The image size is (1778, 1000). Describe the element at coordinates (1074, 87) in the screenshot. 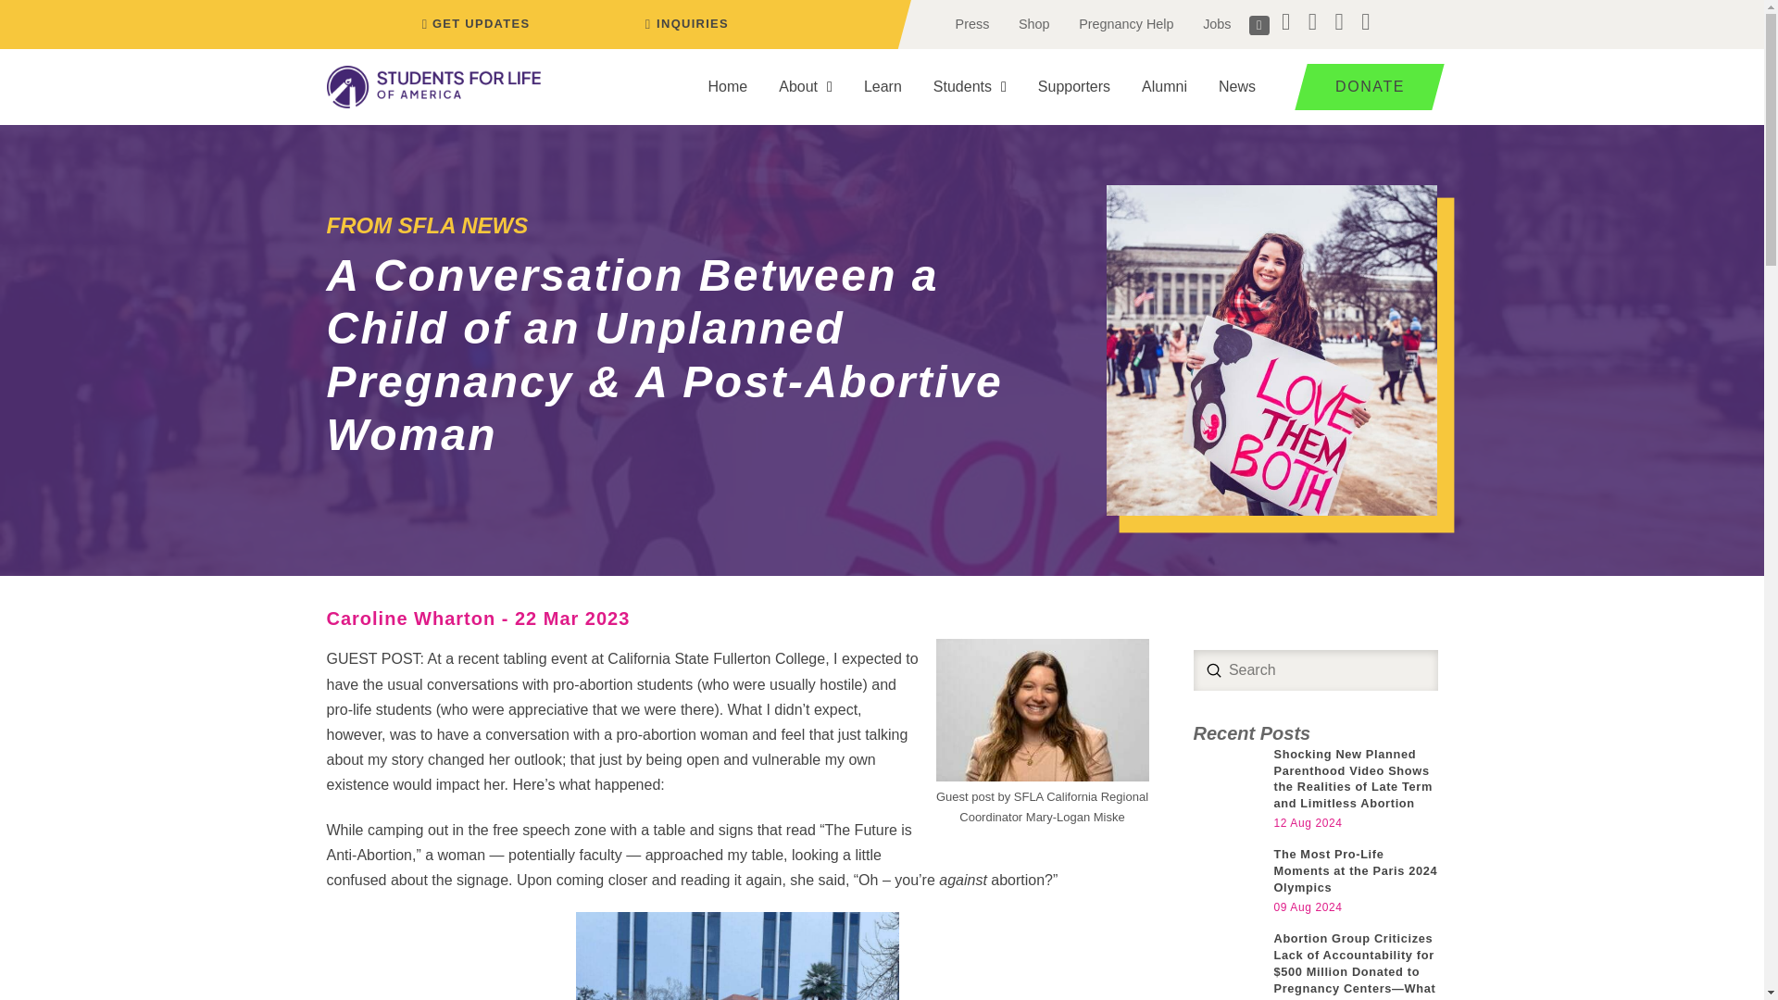

I see `Supporters` at that location.